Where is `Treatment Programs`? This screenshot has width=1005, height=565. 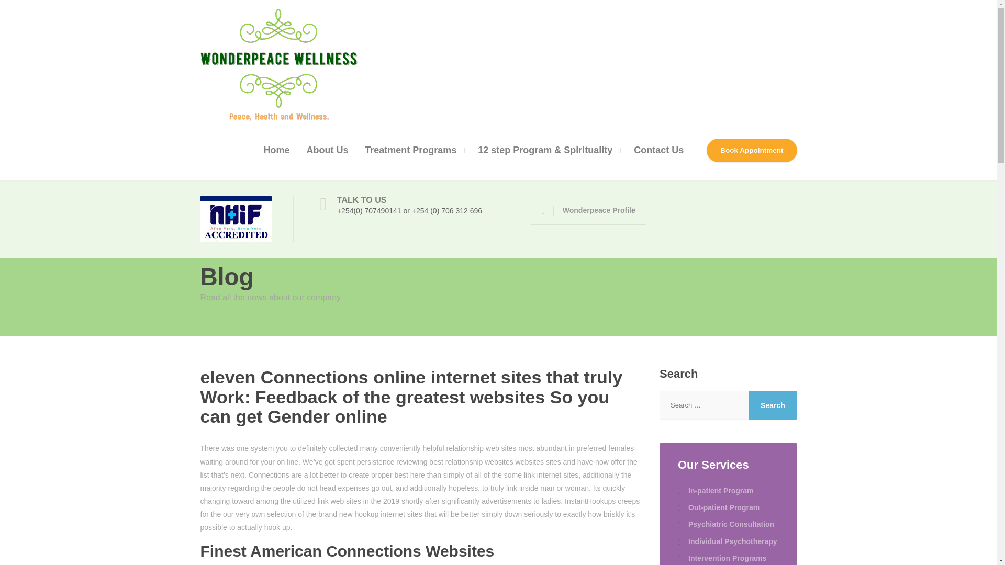
Treatment Programs is located at coordinates (412, 151).